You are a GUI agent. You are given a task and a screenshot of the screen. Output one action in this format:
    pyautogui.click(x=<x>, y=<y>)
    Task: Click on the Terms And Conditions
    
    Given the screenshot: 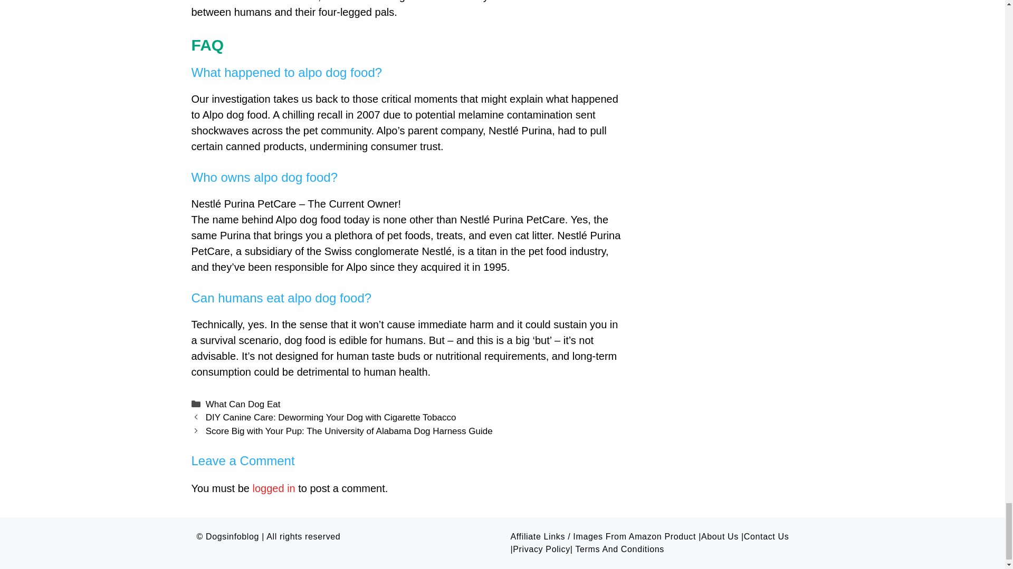 What is the action you would take?
    pyautogui.click(x=619, y=549)
    